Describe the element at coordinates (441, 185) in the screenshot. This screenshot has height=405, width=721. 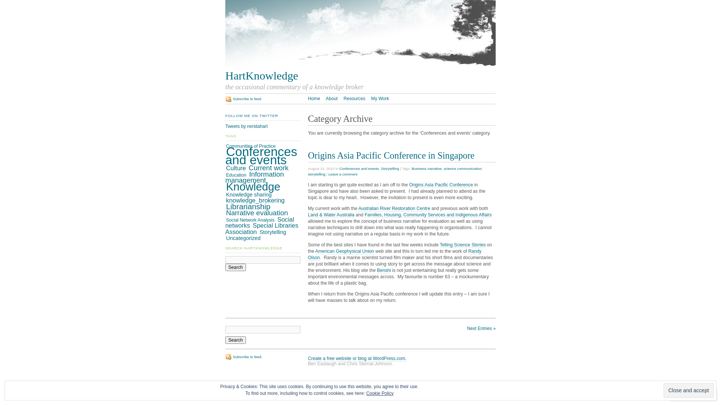
I see `Origins Asia Pacific Conference` at that location.